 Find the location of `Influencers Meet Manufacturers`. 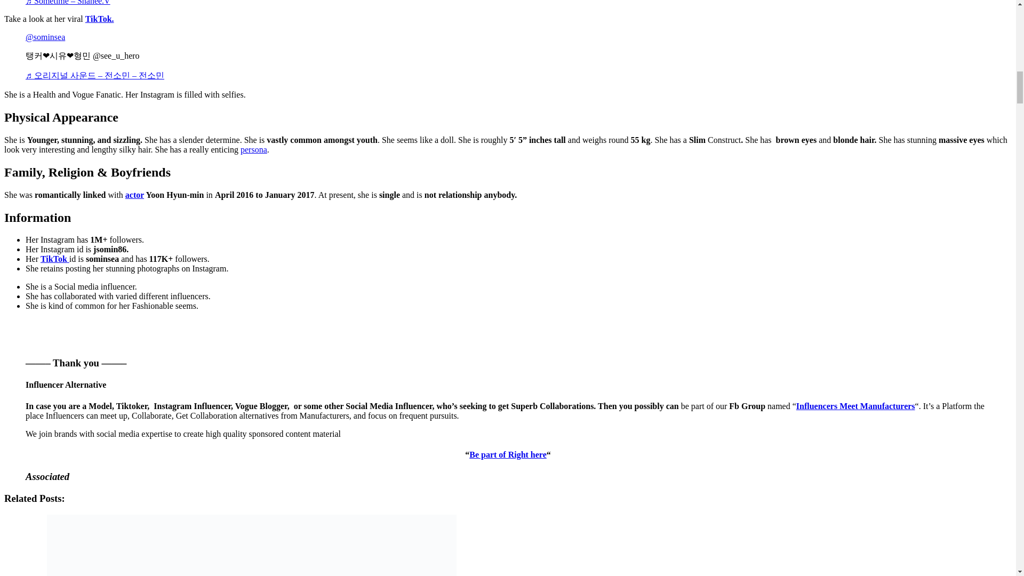

Influencers Meet Manufacturers is located at coordinates (855, 406).